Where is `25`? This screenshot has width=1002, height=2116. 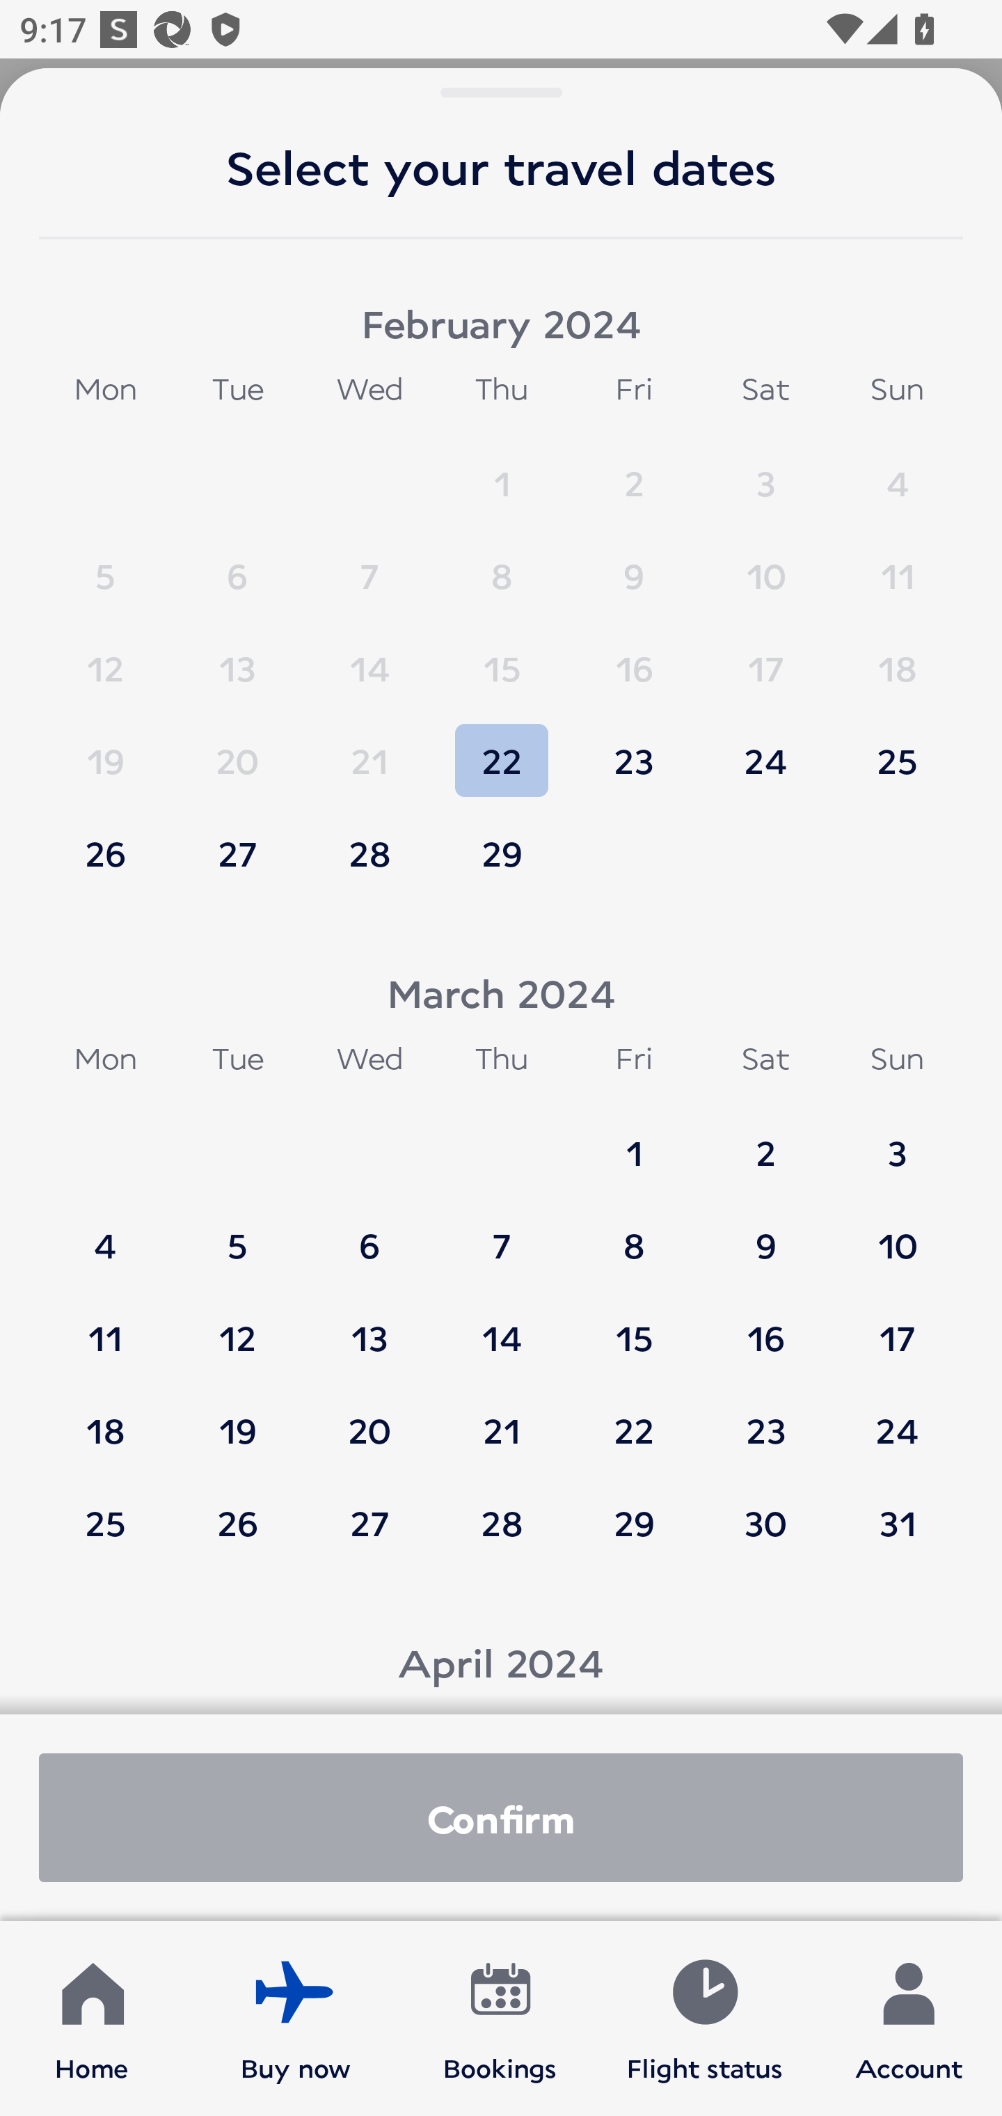 25 is located at coordinates (105, 1522).